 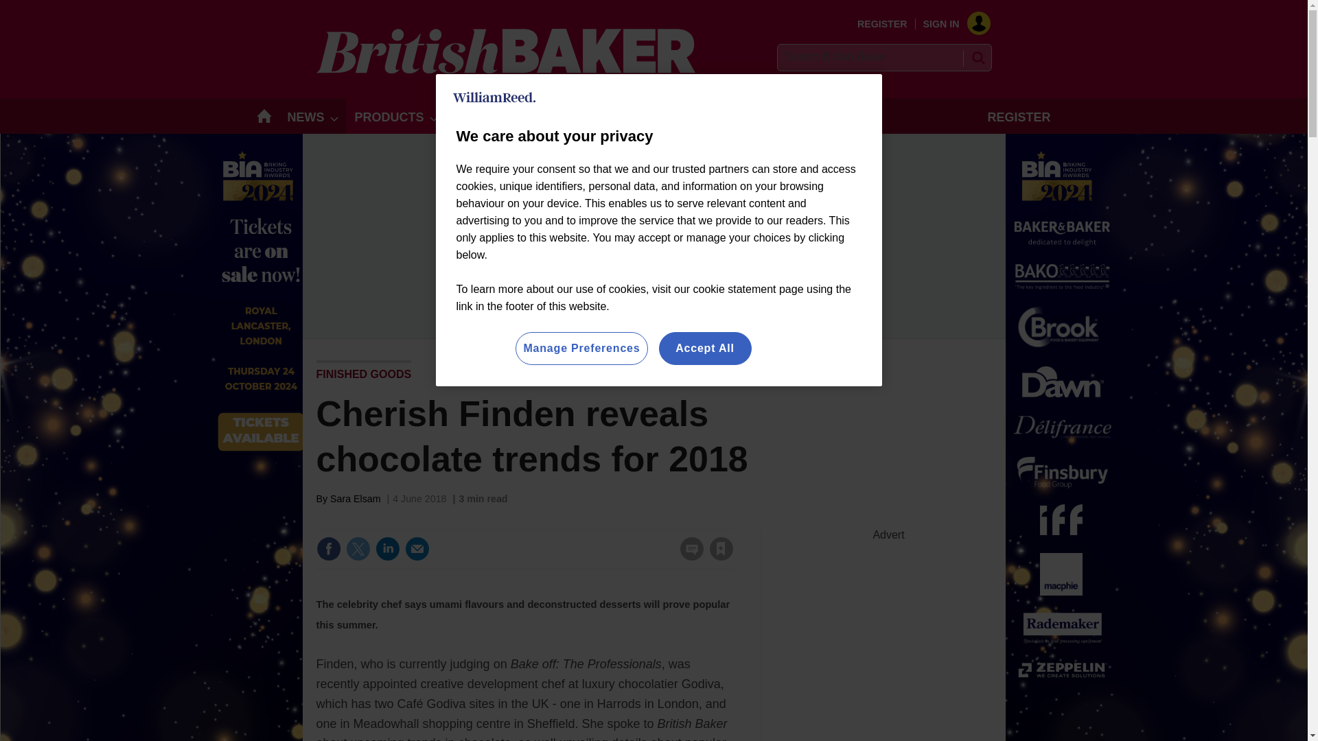 What do you see at coordinates (888, 627) in the screenshot?
I see `3rd party ad content` at bounding box center [888, 627].